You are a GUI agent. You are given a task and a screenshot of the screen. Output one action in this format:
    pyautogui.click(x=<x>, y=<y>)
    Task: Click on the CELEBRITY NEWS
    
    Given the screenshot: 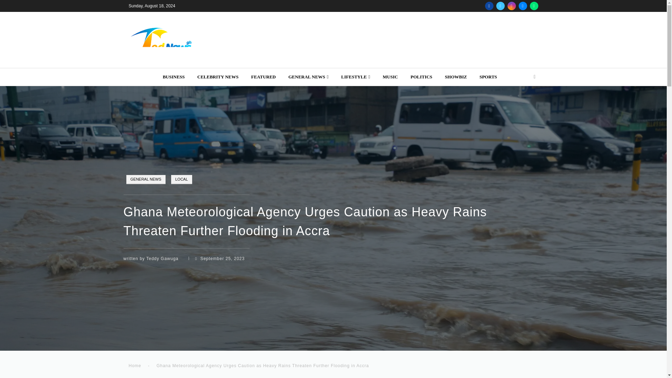 What is the action you would take?
    pyautogui.click(x=218, y=77)
    